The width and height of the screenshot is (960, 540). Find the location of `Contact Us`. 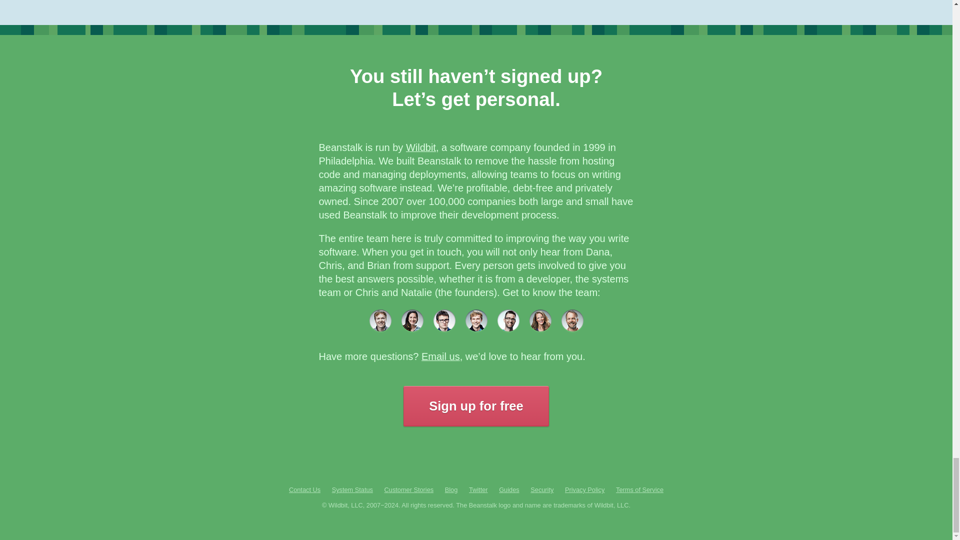

Contact Us is located at coordinates (304, 490).